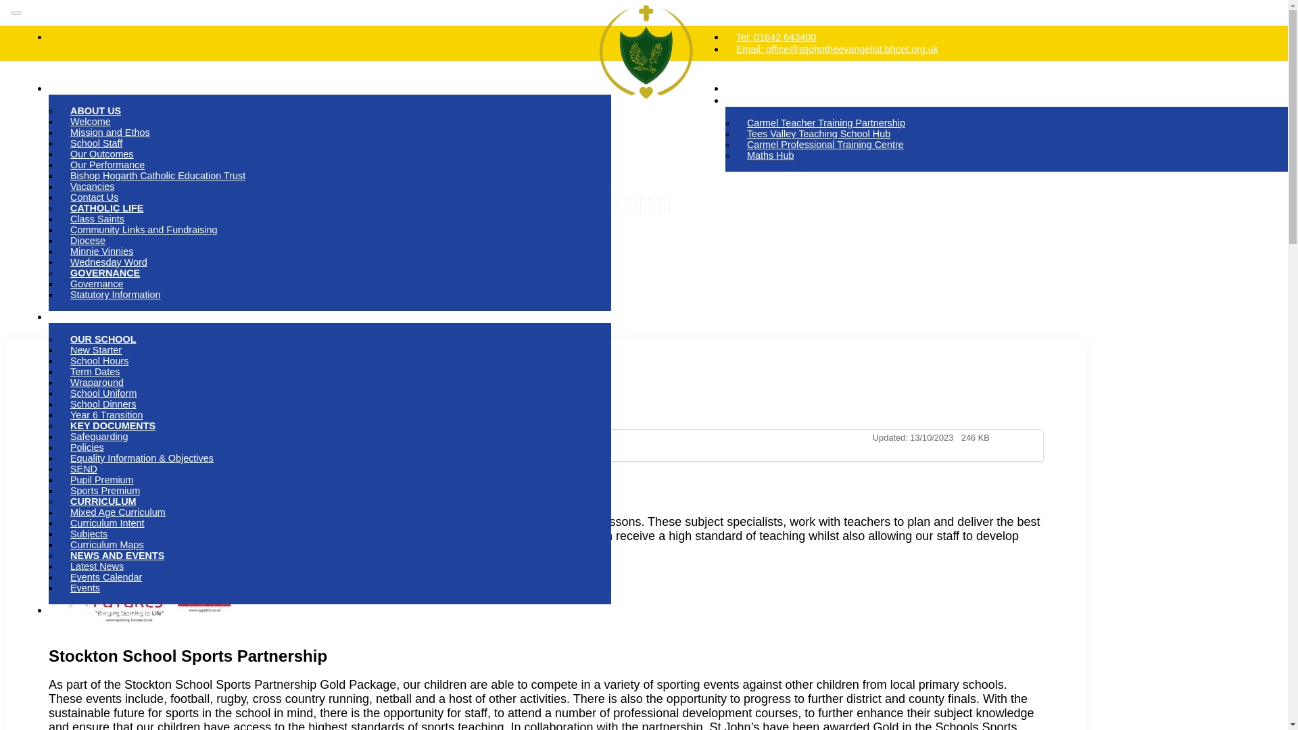  Describe the element at coordinates (96, 350) in the screenshot. I see `New Starter` at that location.